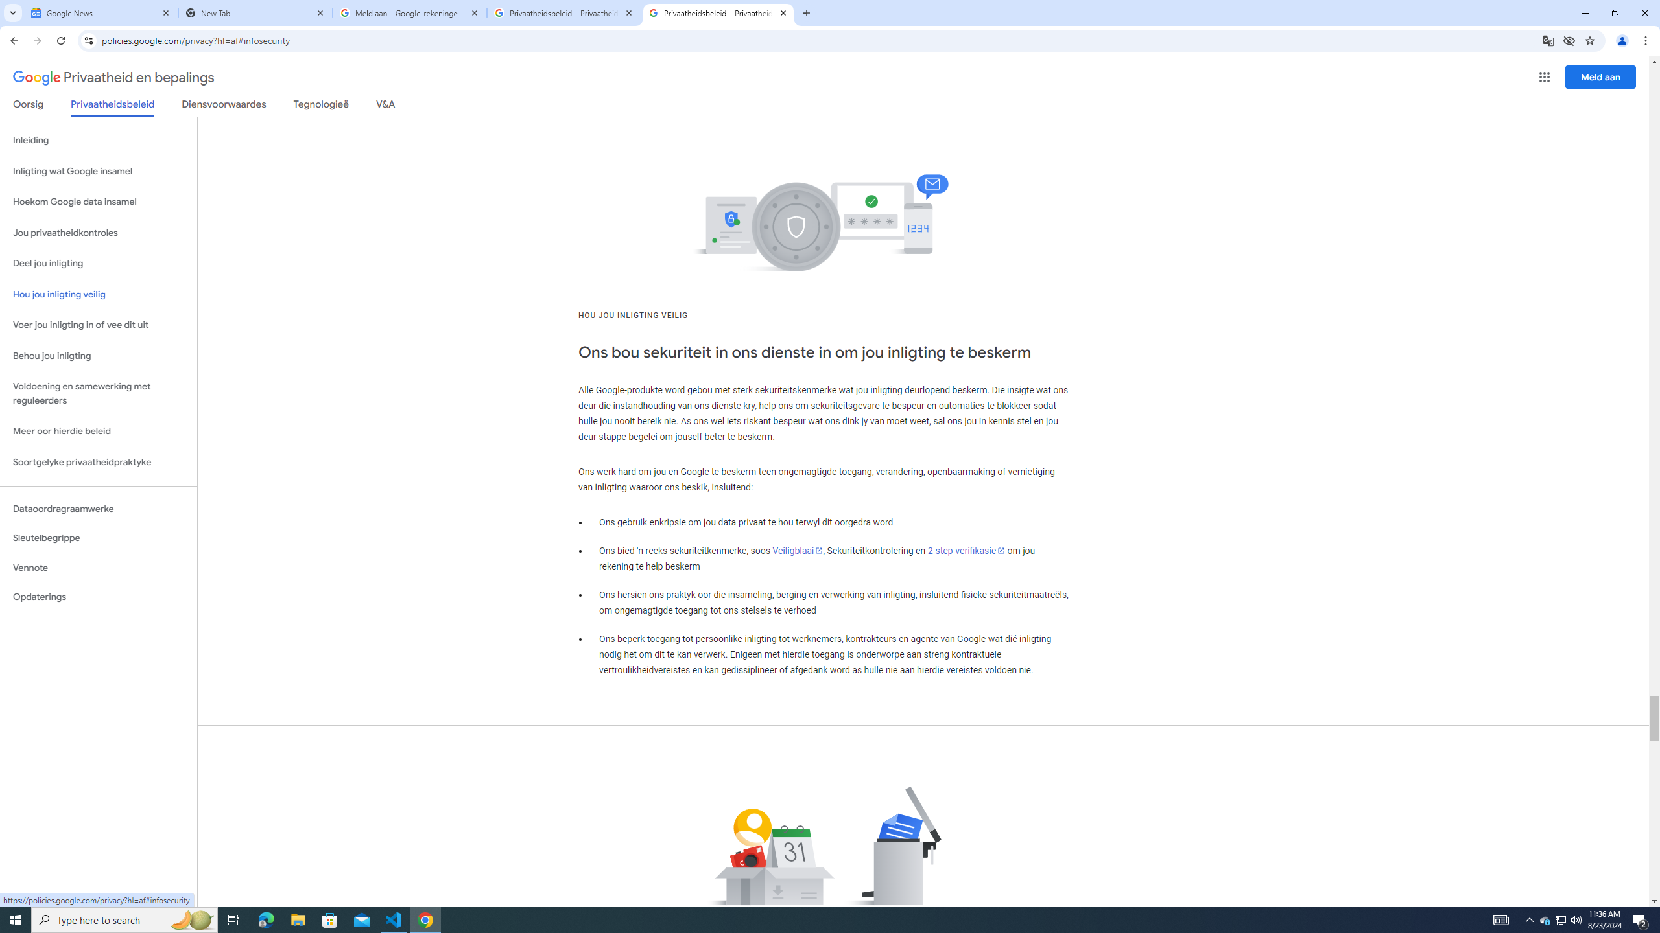 The image size is (1660, 933). I want to click on Voldoening en samewerking met reguleerders, so click(99, 394).